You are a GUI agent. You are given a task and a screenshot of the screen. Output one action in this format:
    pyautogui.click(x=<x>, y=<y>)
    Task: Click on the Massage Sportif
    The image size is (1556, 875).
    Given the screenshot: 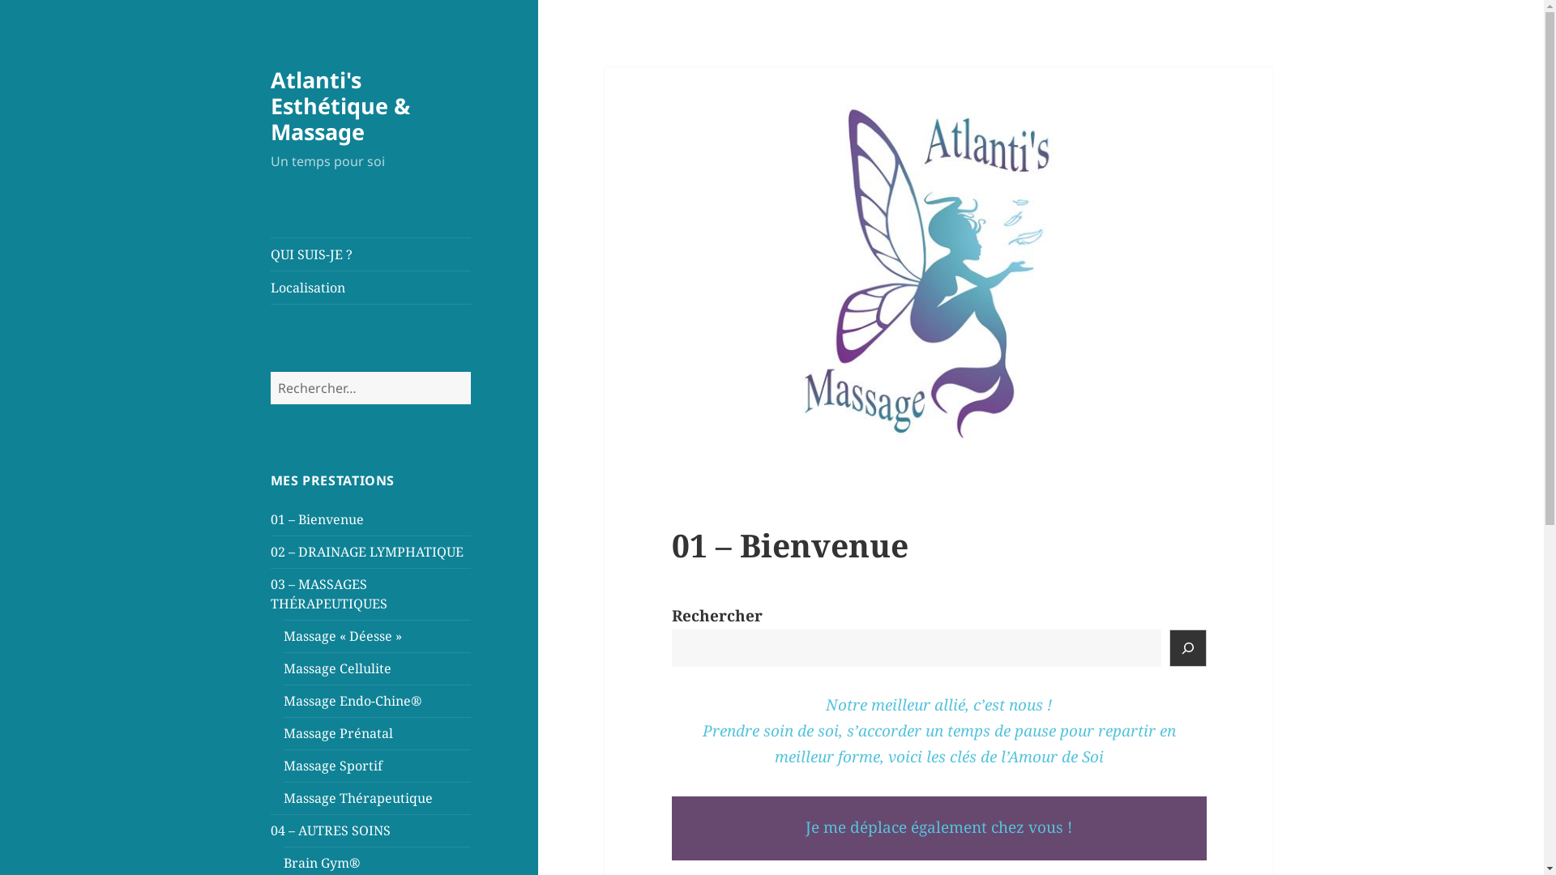 What is the action you would take?
    pyautogui.click(x=333, y=766)
    